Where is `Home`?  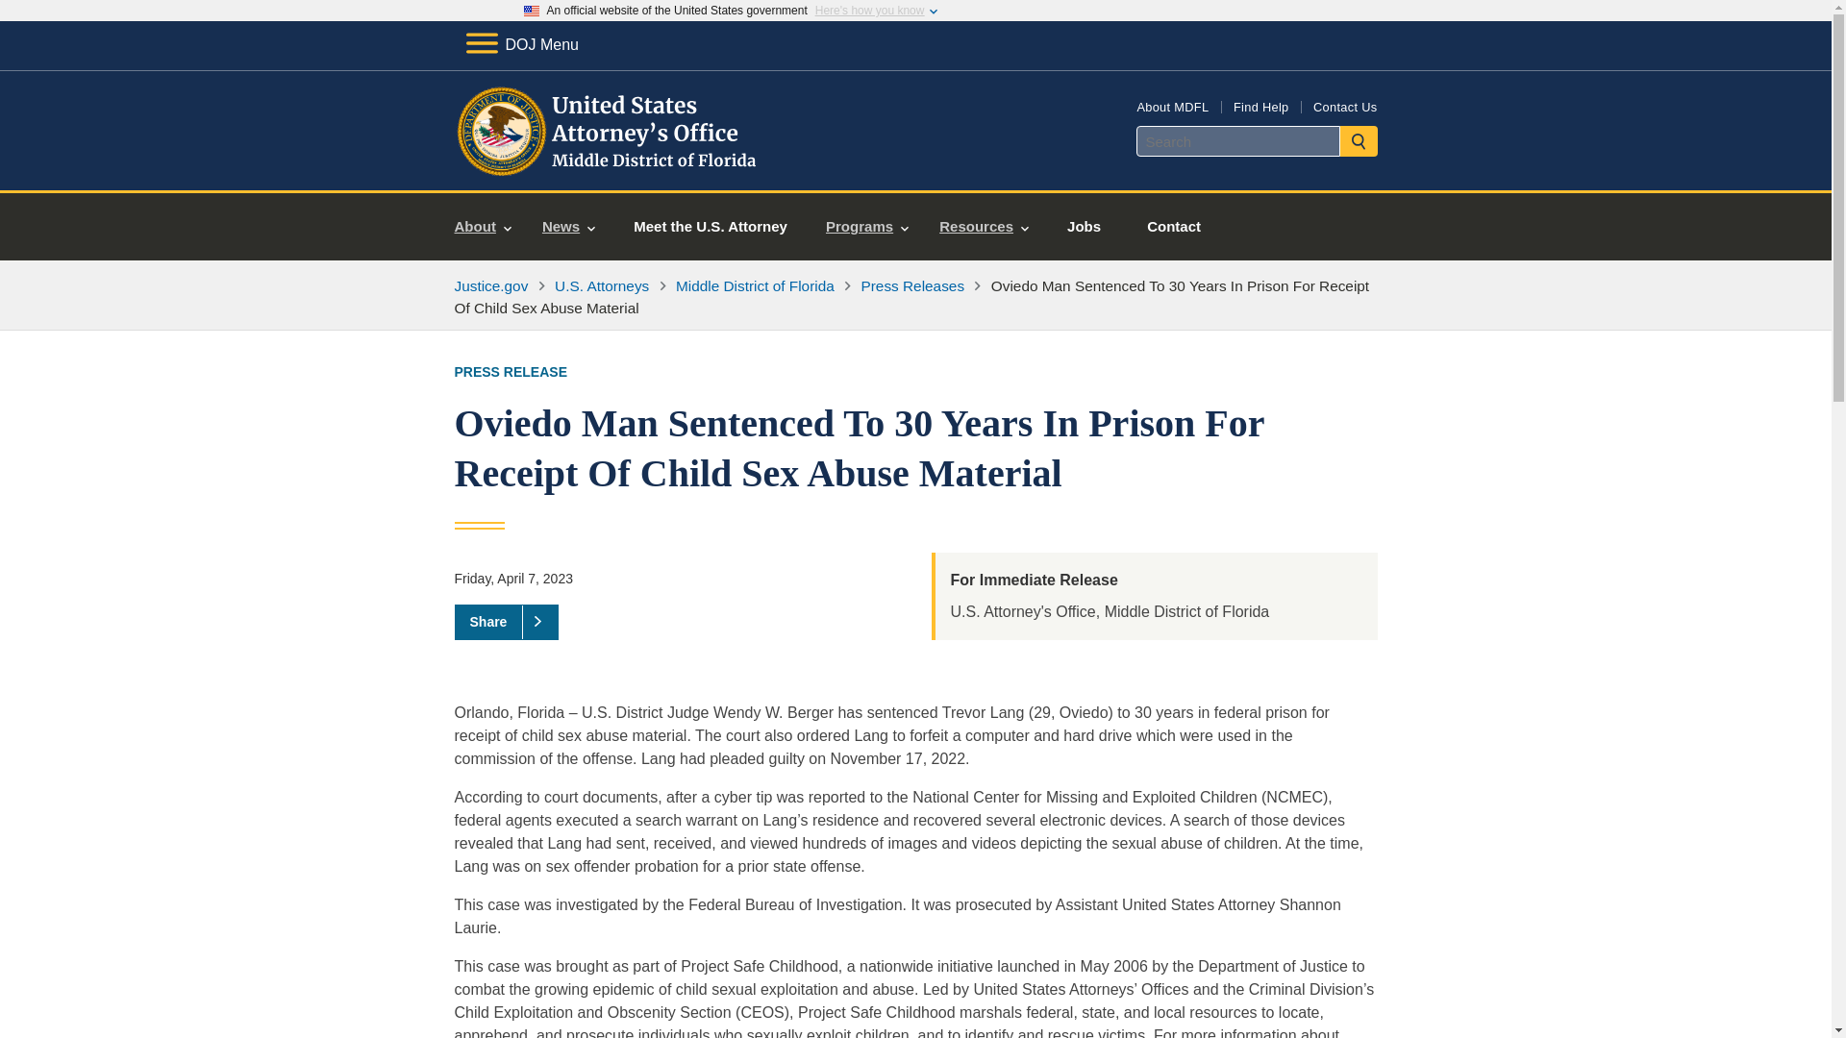 Home is located at coordinates (610, 167).